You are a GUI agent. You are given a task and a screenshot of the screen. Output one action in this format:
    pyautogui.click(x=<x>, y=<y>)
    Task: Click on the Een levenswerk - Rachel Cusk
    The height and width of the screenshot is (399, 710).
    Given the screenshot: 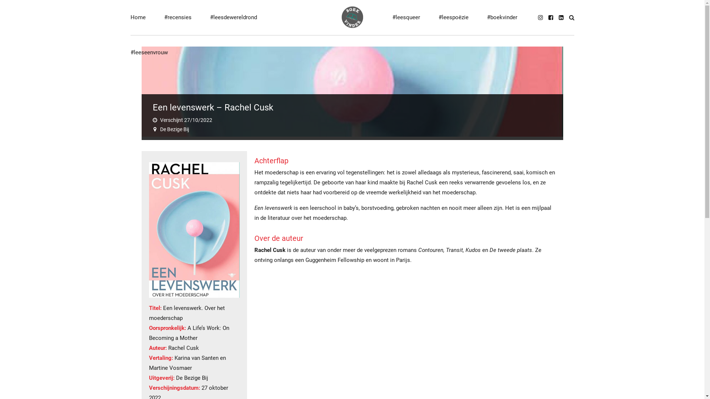 What is the action you would take?
    pyautogui.click(x=194, y=230)
    